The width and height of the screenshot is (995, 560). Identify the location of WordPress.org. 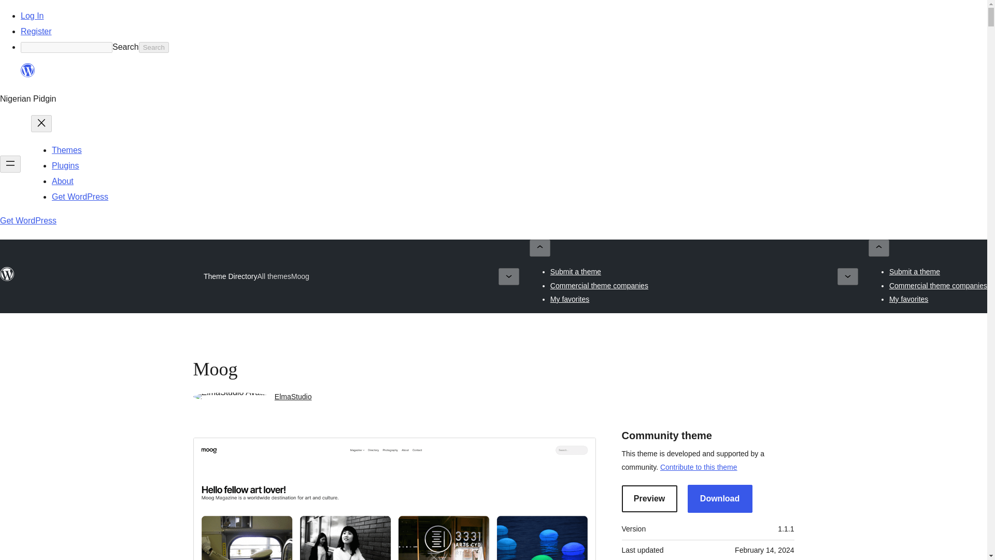
(7, 279).